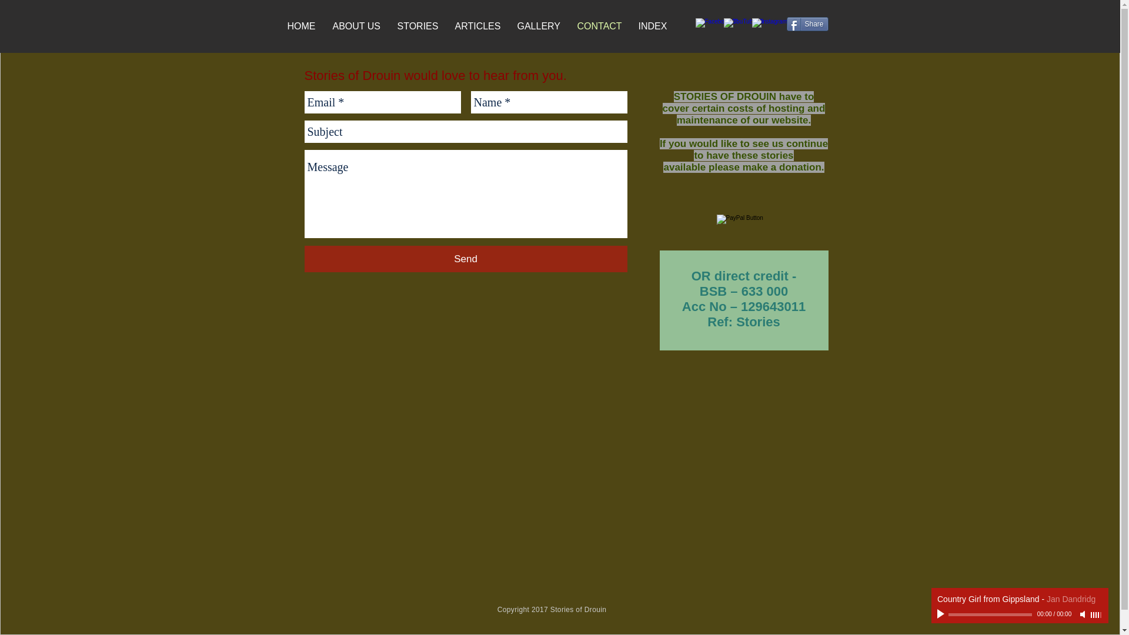 The image size is (1129, 635). Describe the element at coordinates (420, 26) in the screenshot. I see `STORIES` at that location.